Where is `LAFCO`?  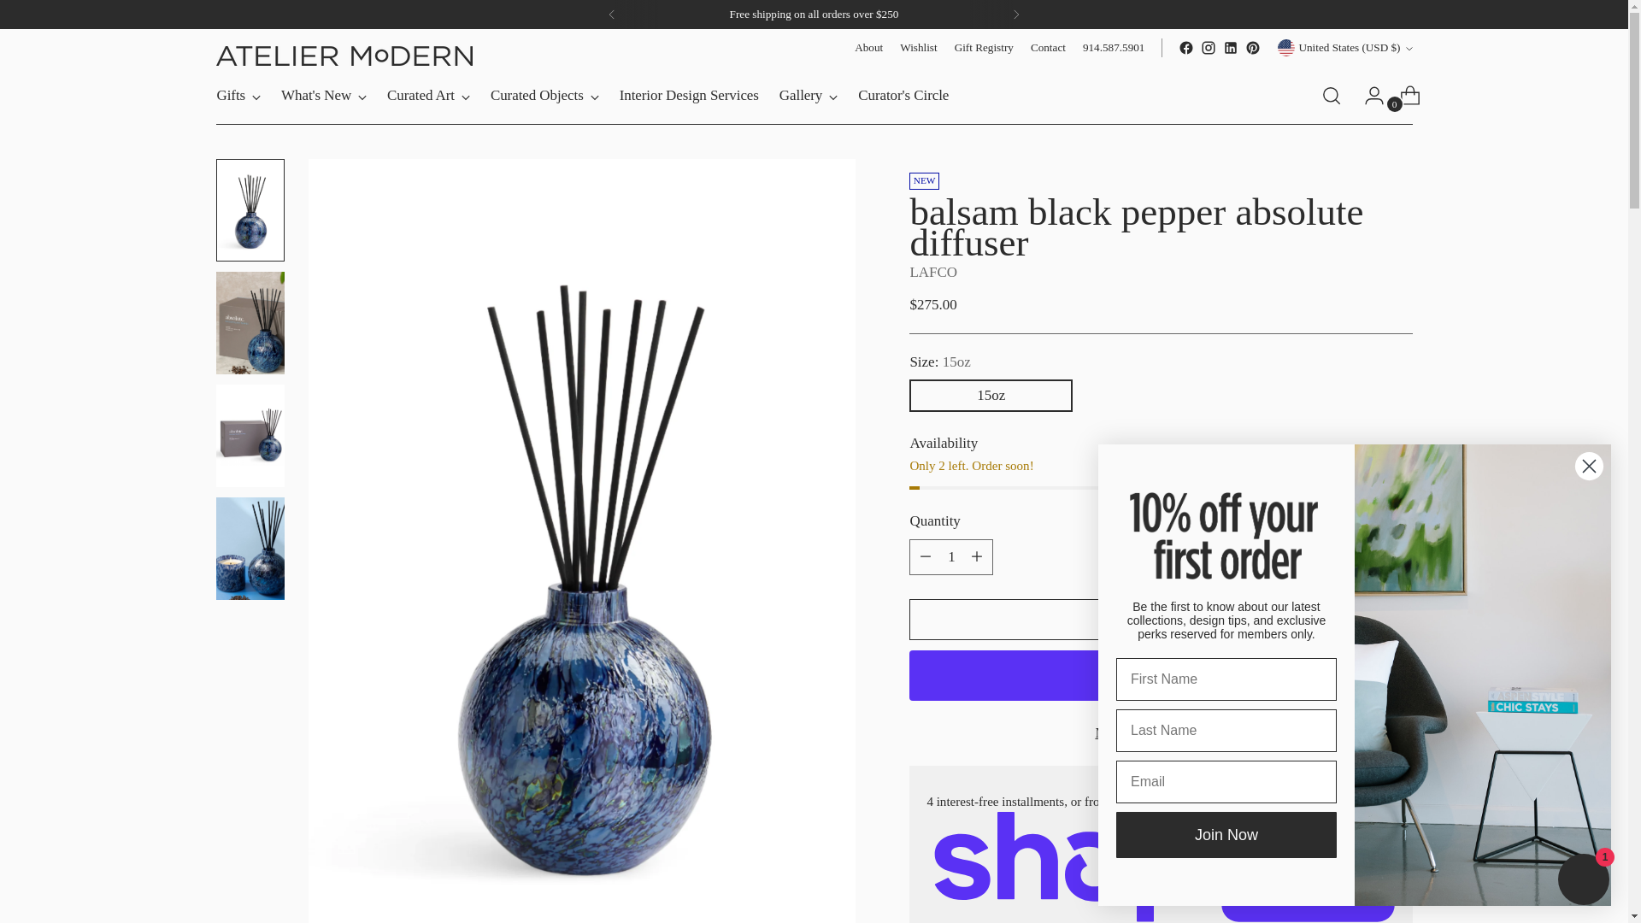 LAFCO is located at coordinates (932, 272).